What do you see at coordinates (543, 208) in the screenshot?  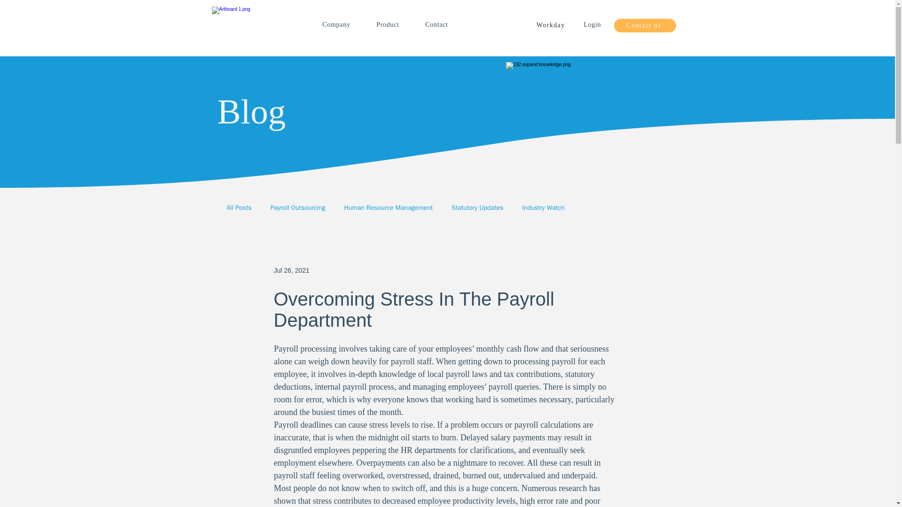 I see `Industry Watch` at bounding box center [543, 208].